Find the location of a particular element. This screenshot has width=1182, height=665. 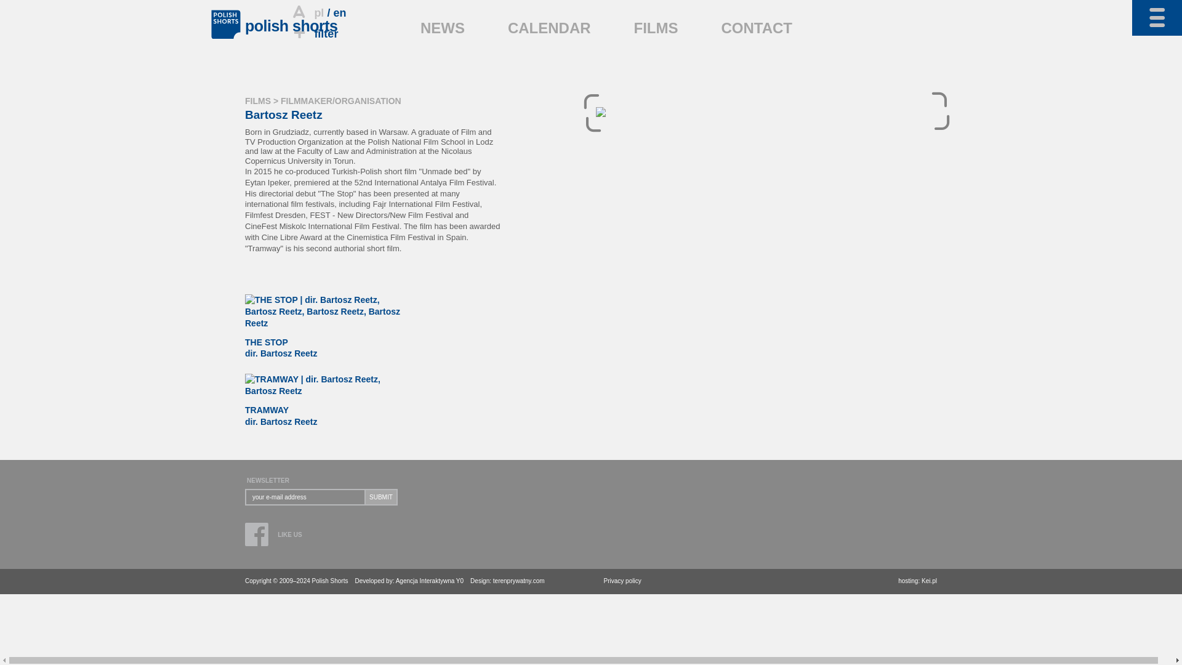

english version is located at coordinates (340, 12).